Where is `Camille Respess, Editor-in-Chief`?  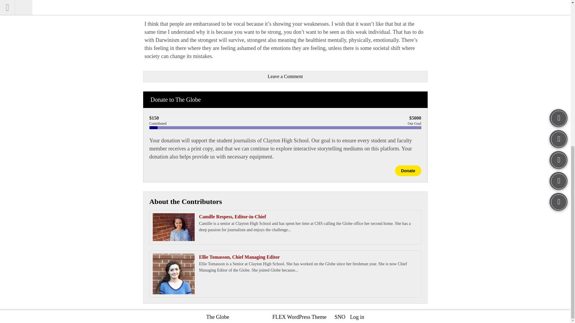
Camille Respess, Editor-in-Chief is located at coordinates (285, 217).